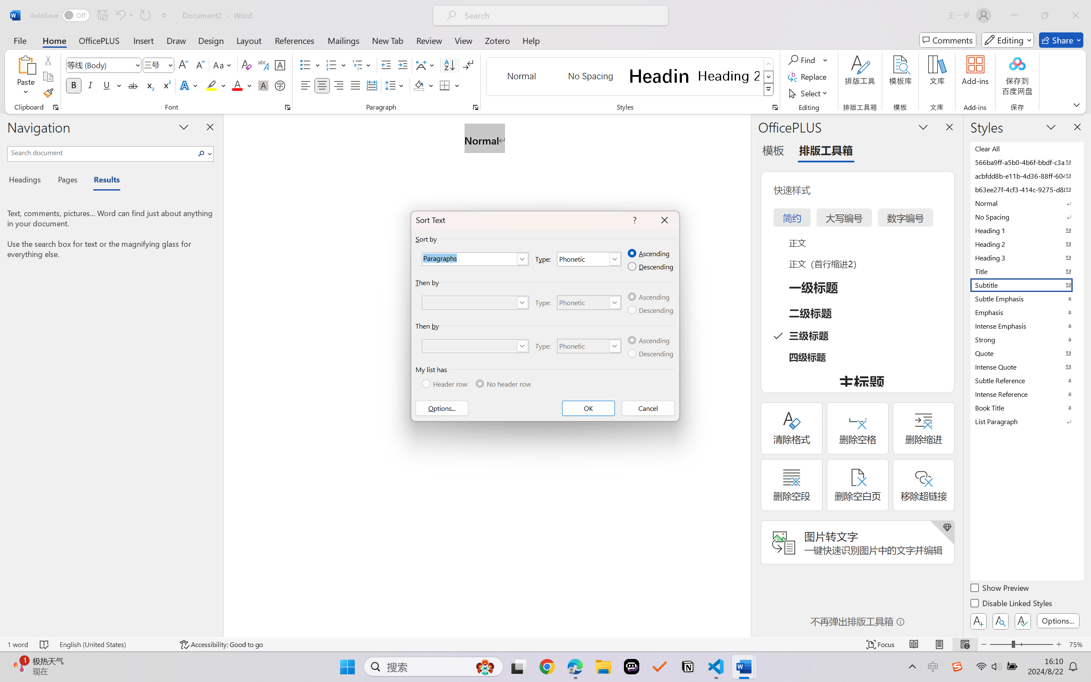 The width and height of the screenshot is (1091, 682). What do you see at coordinates (914, 644) in the screenshot?
I see `Read Mode` at bounding box center [914, 644].